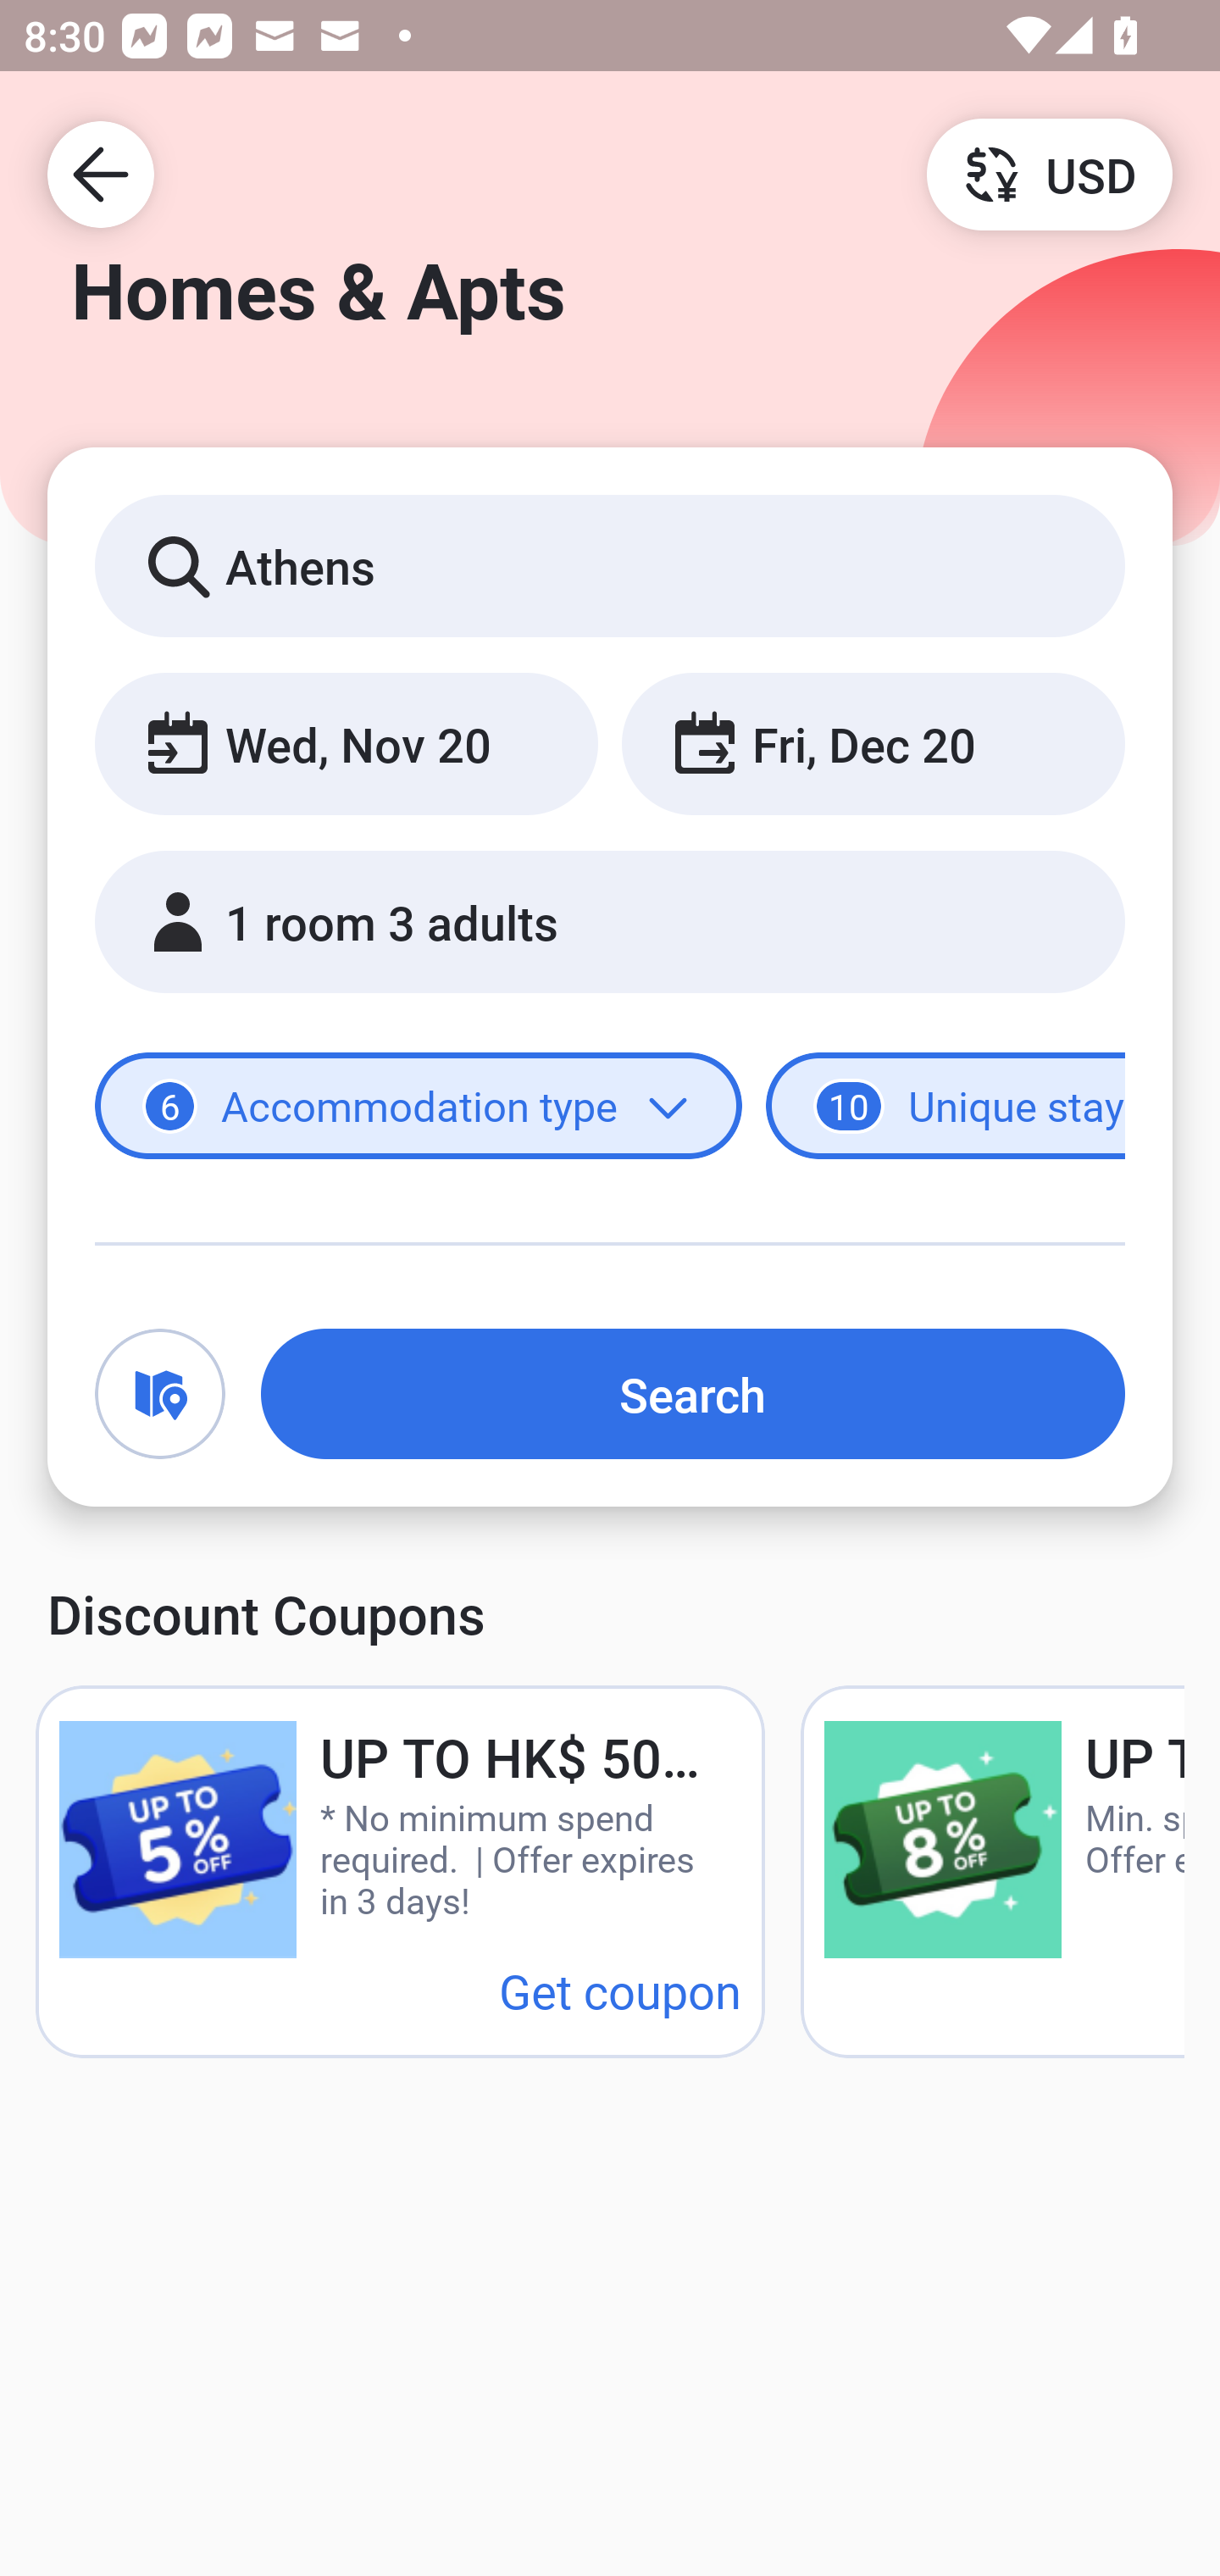 Image resolution: width=1220 pixels, height=2576 pixels. I want to click on Fri, Dec 20, so click(873, 742).